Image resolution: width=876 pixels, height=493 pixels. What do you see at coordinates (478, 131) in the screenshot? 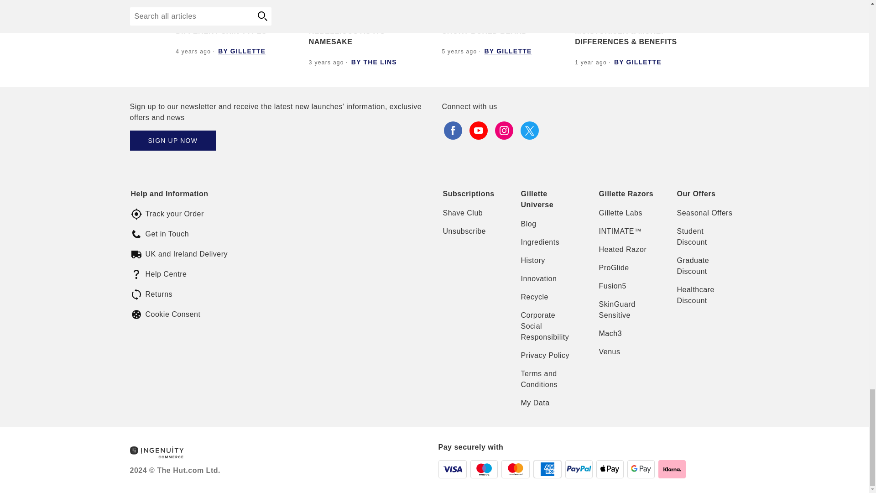
I see `youtube` at bounding box center [478, 131].